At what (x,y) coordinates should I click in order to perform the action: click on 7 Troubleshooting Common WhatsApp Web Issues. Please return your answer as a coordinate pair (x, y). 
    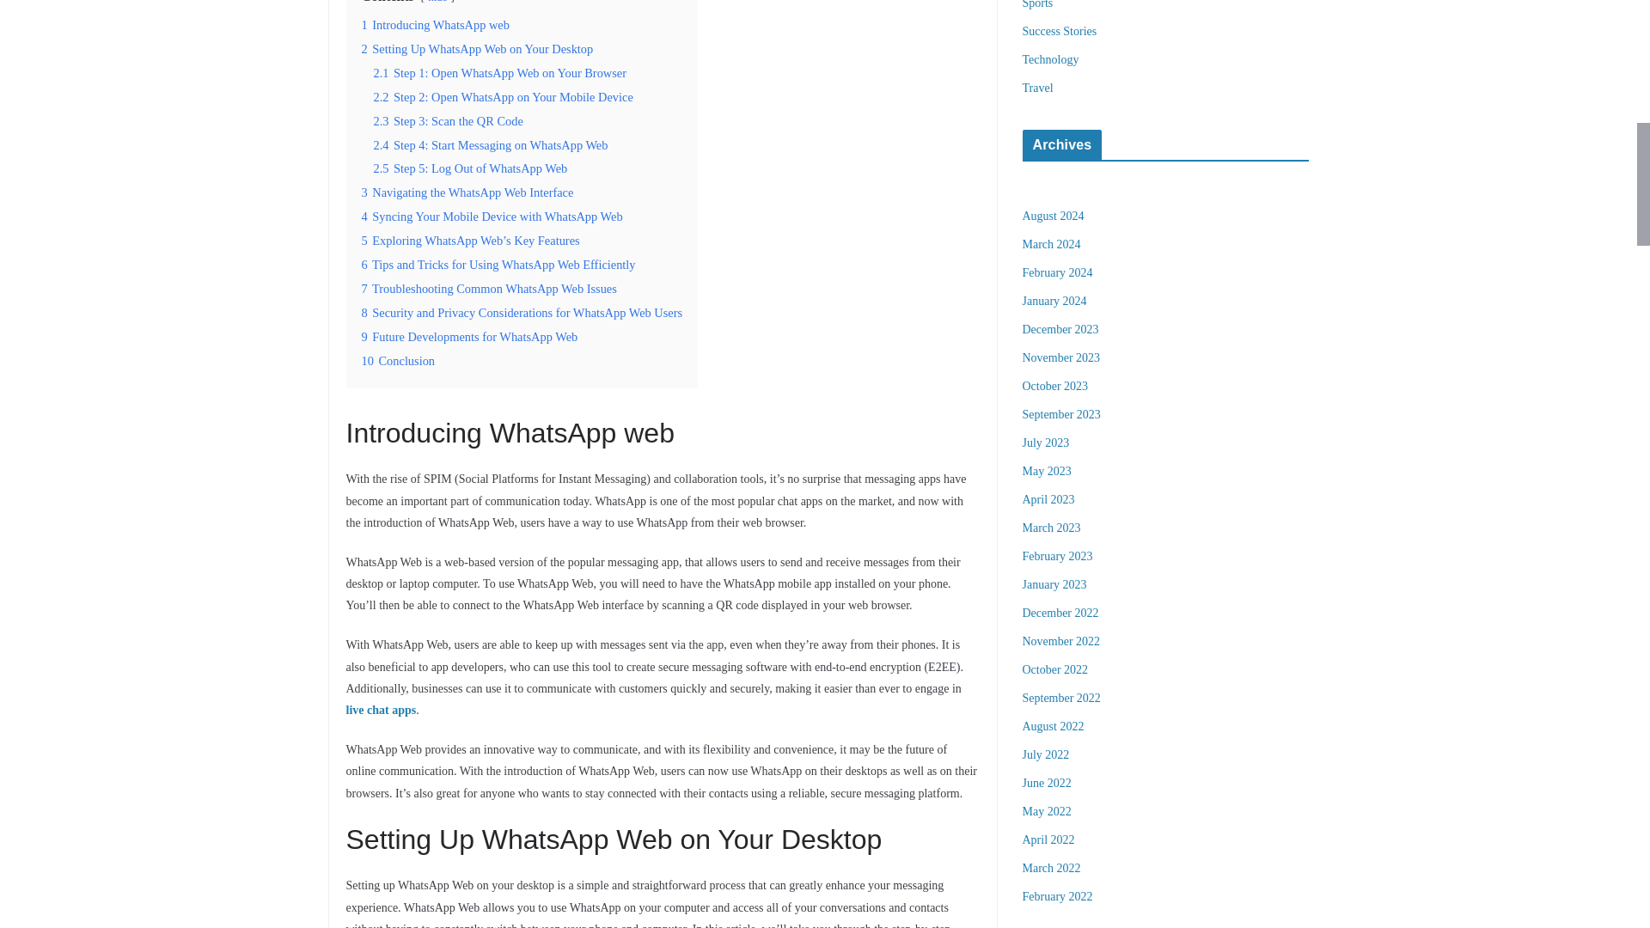
    Looking at the image, I should click on (488, 289).